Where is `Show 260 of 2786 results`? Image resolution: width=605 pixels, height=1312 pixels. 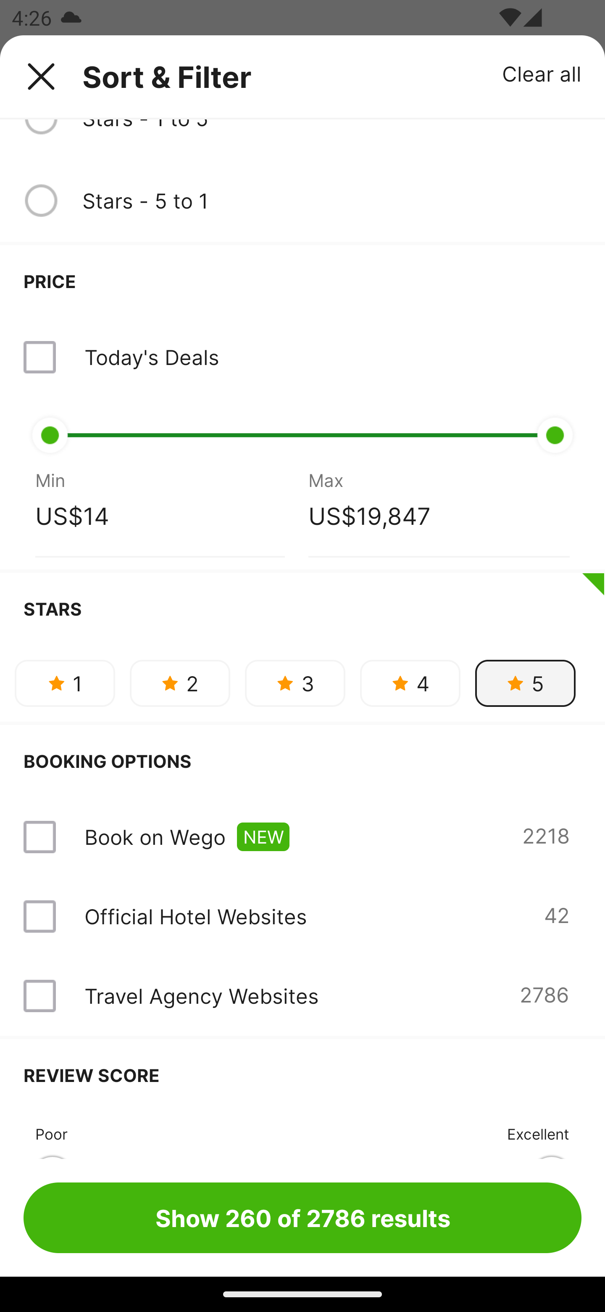
Show 260 of 2786 results is located at coordinates (302, 1217).